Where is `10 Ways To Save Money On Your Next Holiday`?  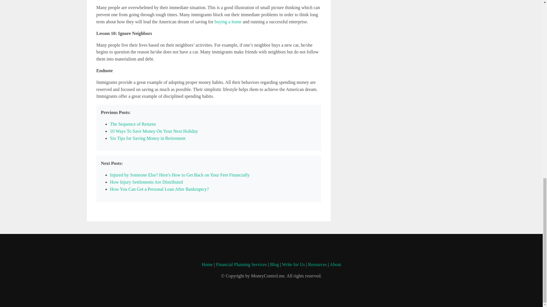
10 Ways To Save Money On Your Next Holiday is located at coordinates (154, 131).